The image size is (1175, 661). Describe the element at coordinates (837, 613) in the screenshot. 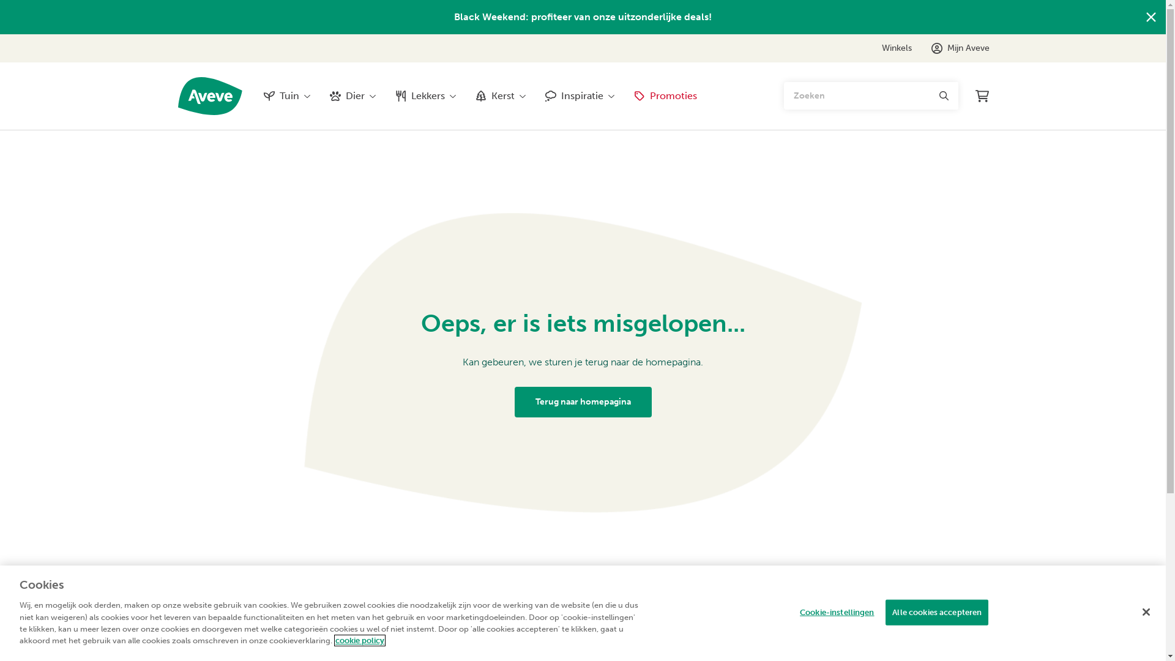

I see `Cookie-instellingen` at that location.